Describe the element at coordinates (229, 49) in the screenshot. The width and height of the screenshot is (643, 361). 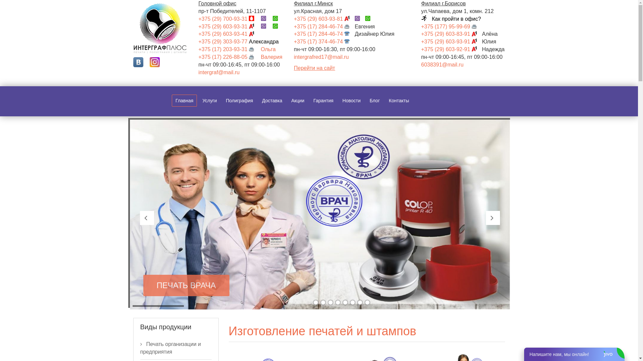
I see `+375 (17) 203-93-31 ` at that location.